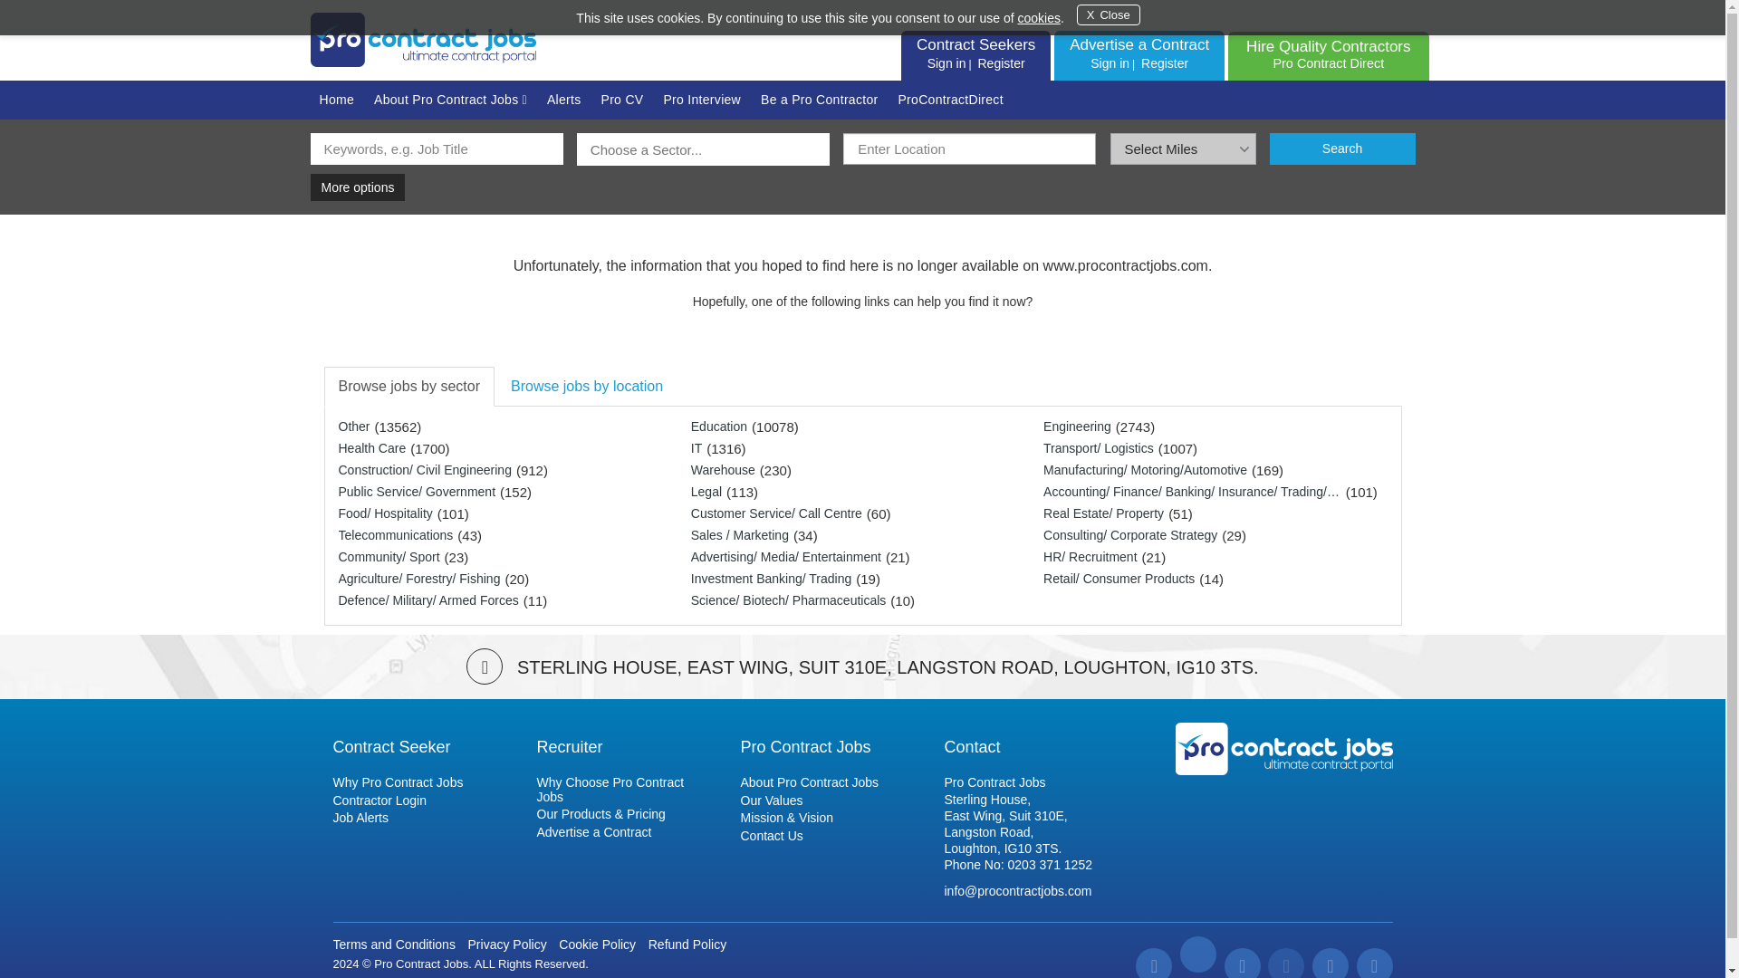  Describe the element at coordinates (1328, 54) in the screenshot. I see `Home` at that location.